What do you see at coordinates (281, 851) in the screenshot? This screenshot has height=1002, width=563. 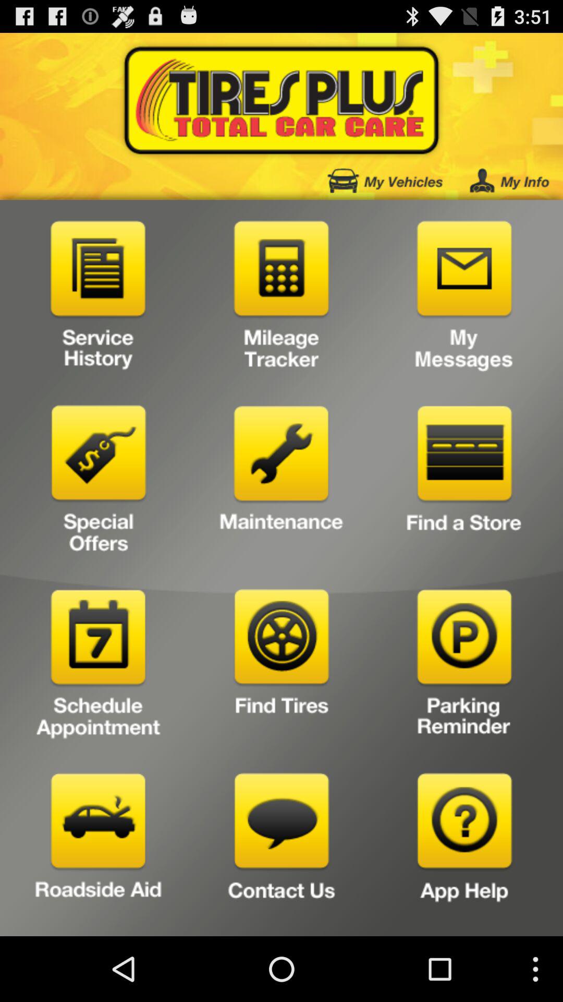 I see `turn on the item at the bottom` at bounding box center [281, 851].